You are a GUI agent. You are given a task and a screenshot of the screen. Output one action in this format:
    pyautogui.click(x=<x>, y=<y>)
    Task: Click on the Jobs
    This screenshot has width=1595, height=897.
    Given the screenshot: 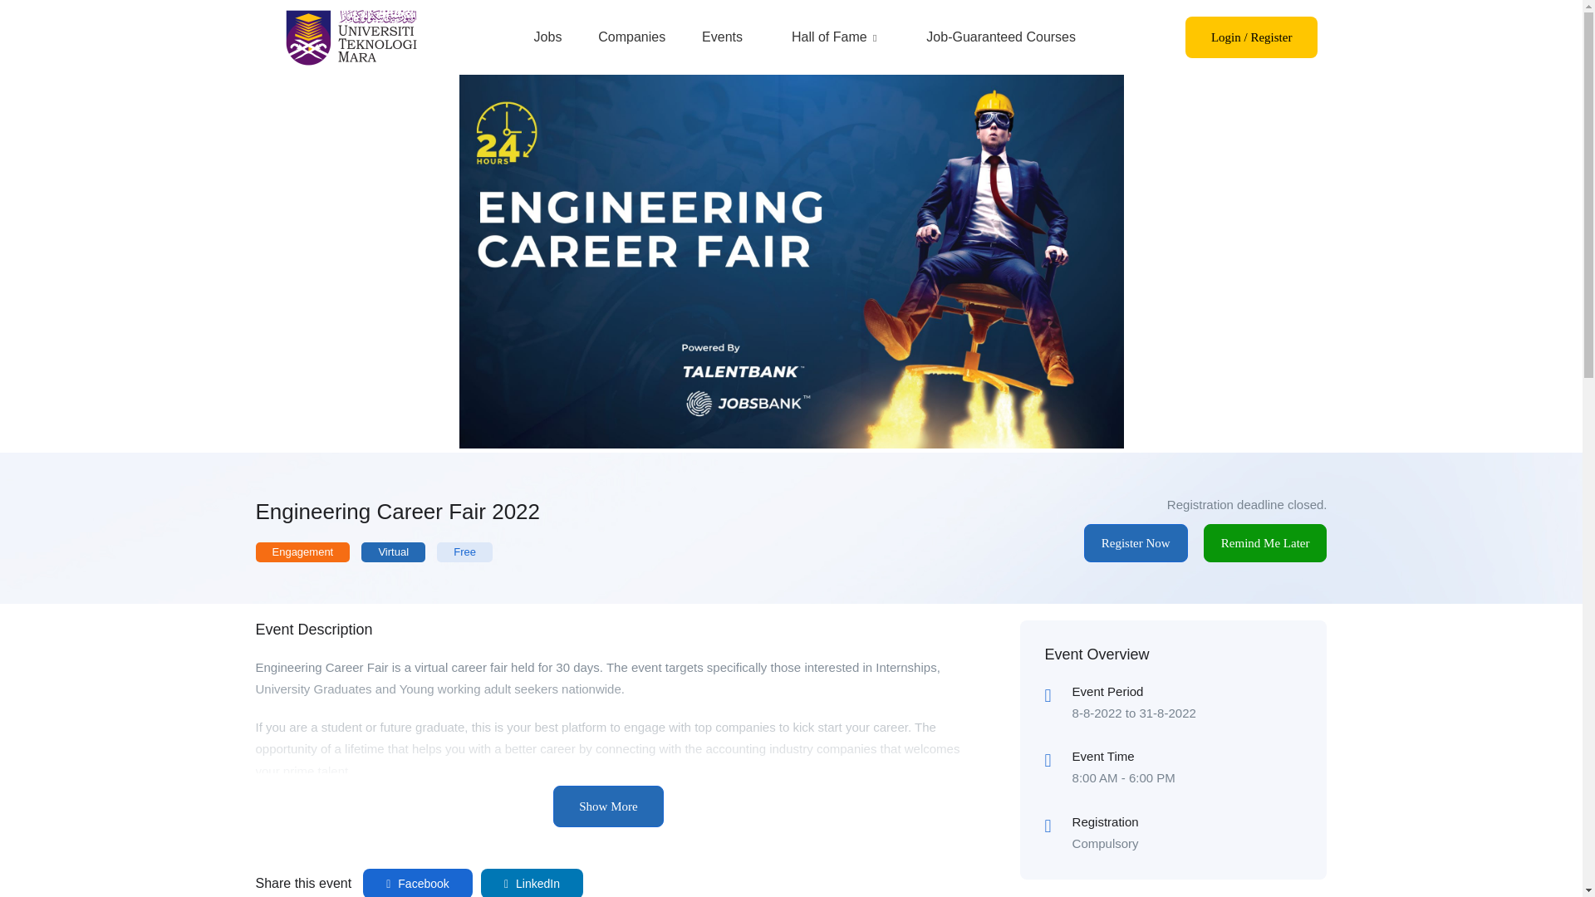 What is the action you would take?
    pyautogui.click(x=548, y=37)
    